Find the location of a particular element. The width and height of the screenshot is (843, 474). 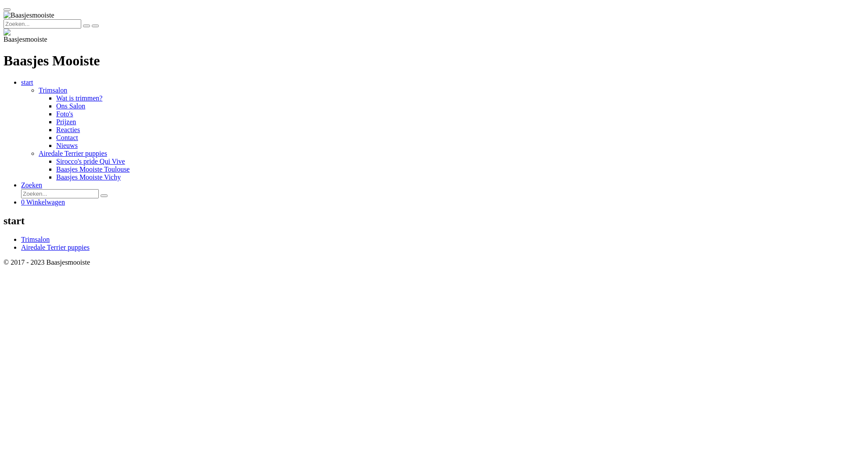

start is located at coordinates (27, 83).